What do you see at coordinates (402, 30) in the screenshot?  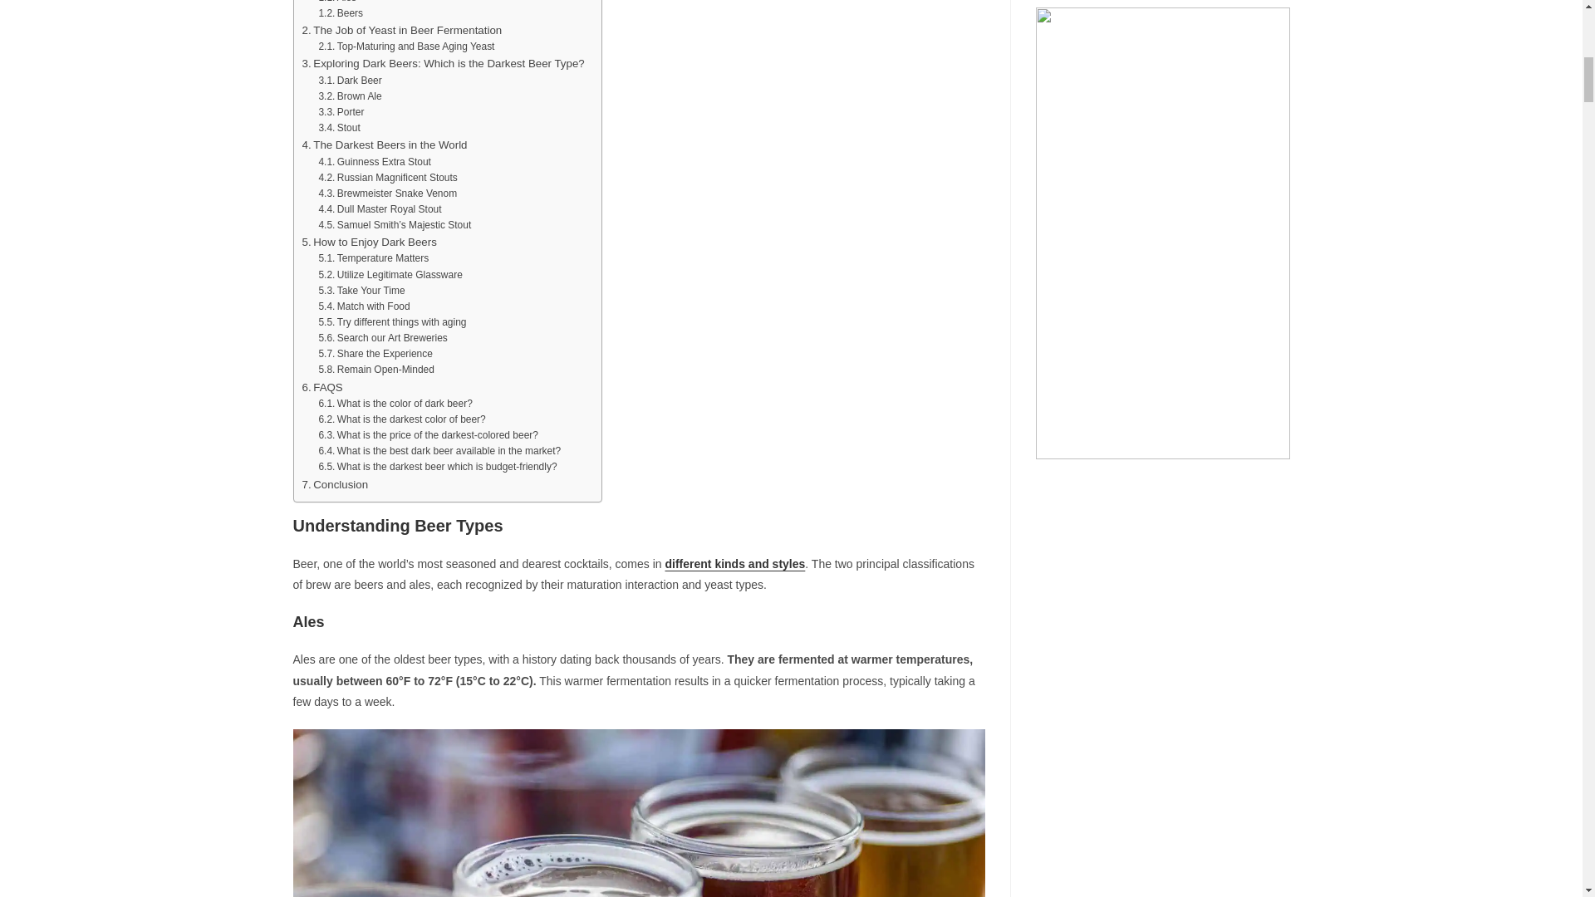 I see `The Job of Yeast in Beer Fermentation` at bounding box center [402, 30].